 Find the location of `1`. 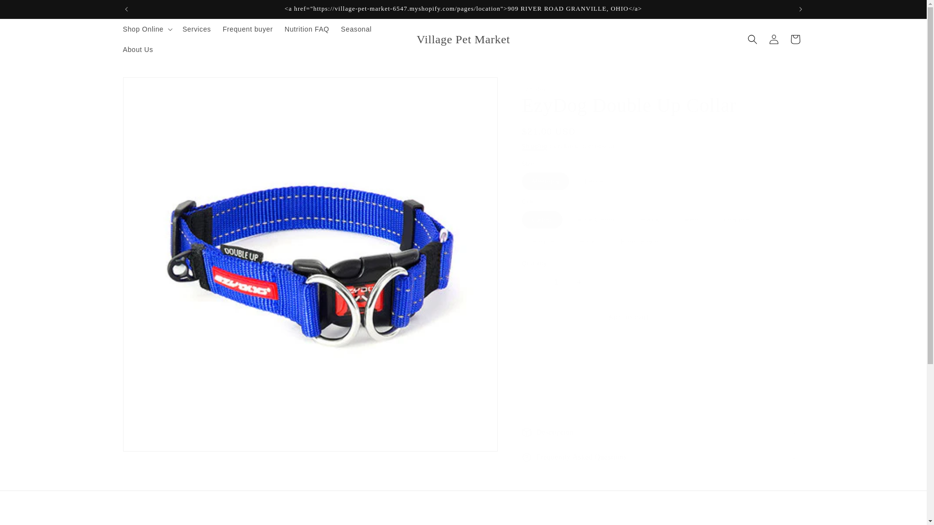

1 is located at coordinates (556, 282).